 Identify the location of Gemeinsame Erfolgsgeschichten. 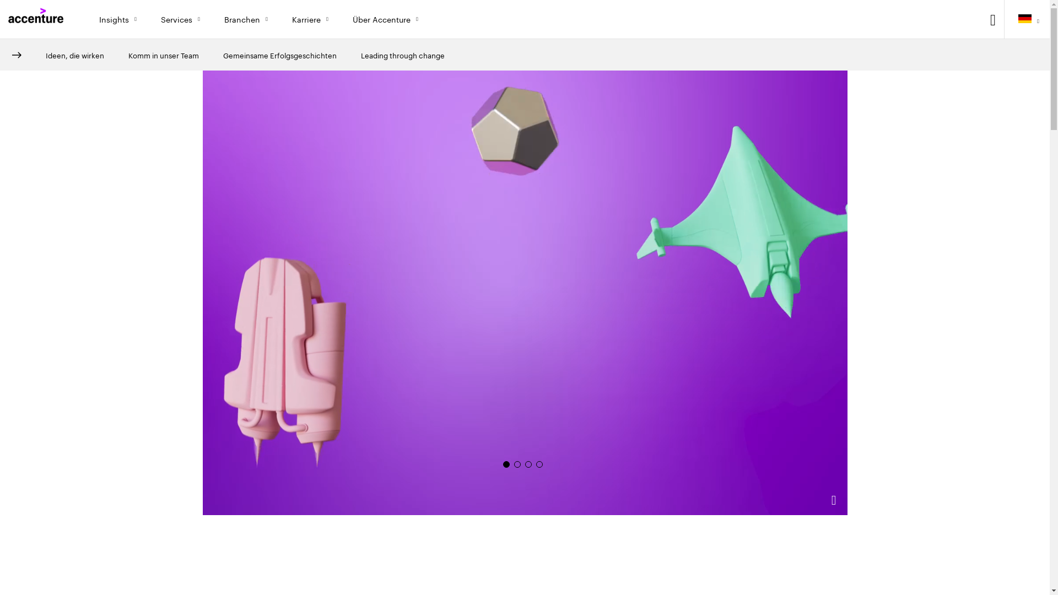
(280, 55).